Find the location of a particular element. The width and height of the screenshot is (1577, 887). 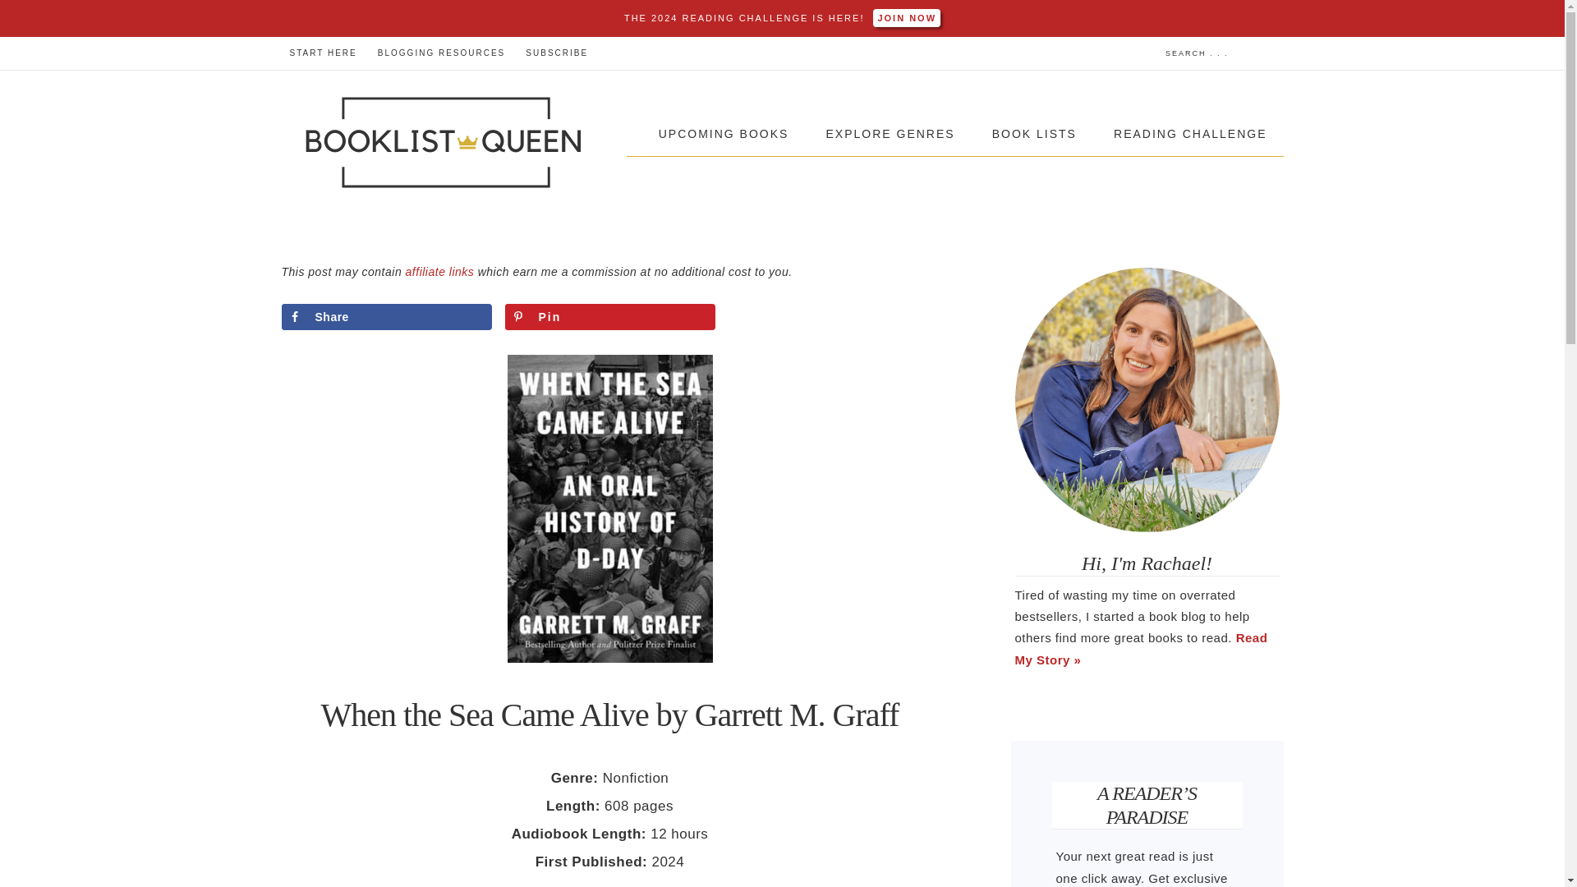

Share is located at coordinates (385, 317).